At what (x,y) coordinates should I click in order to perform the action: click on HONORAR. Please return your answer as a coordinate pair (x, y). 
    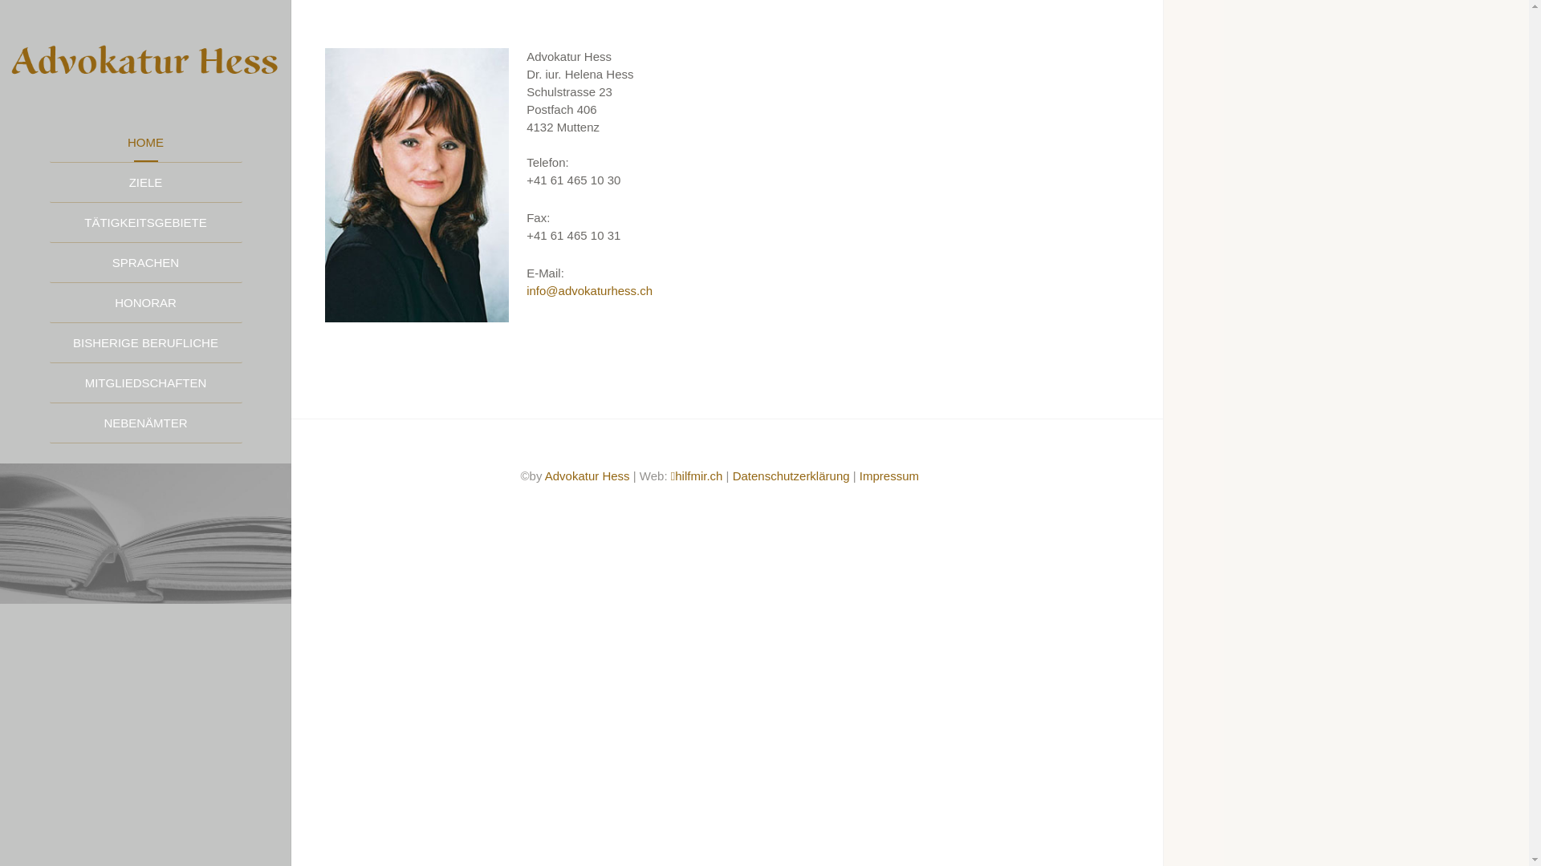
    Looking at the image, I should click on (146, 303).